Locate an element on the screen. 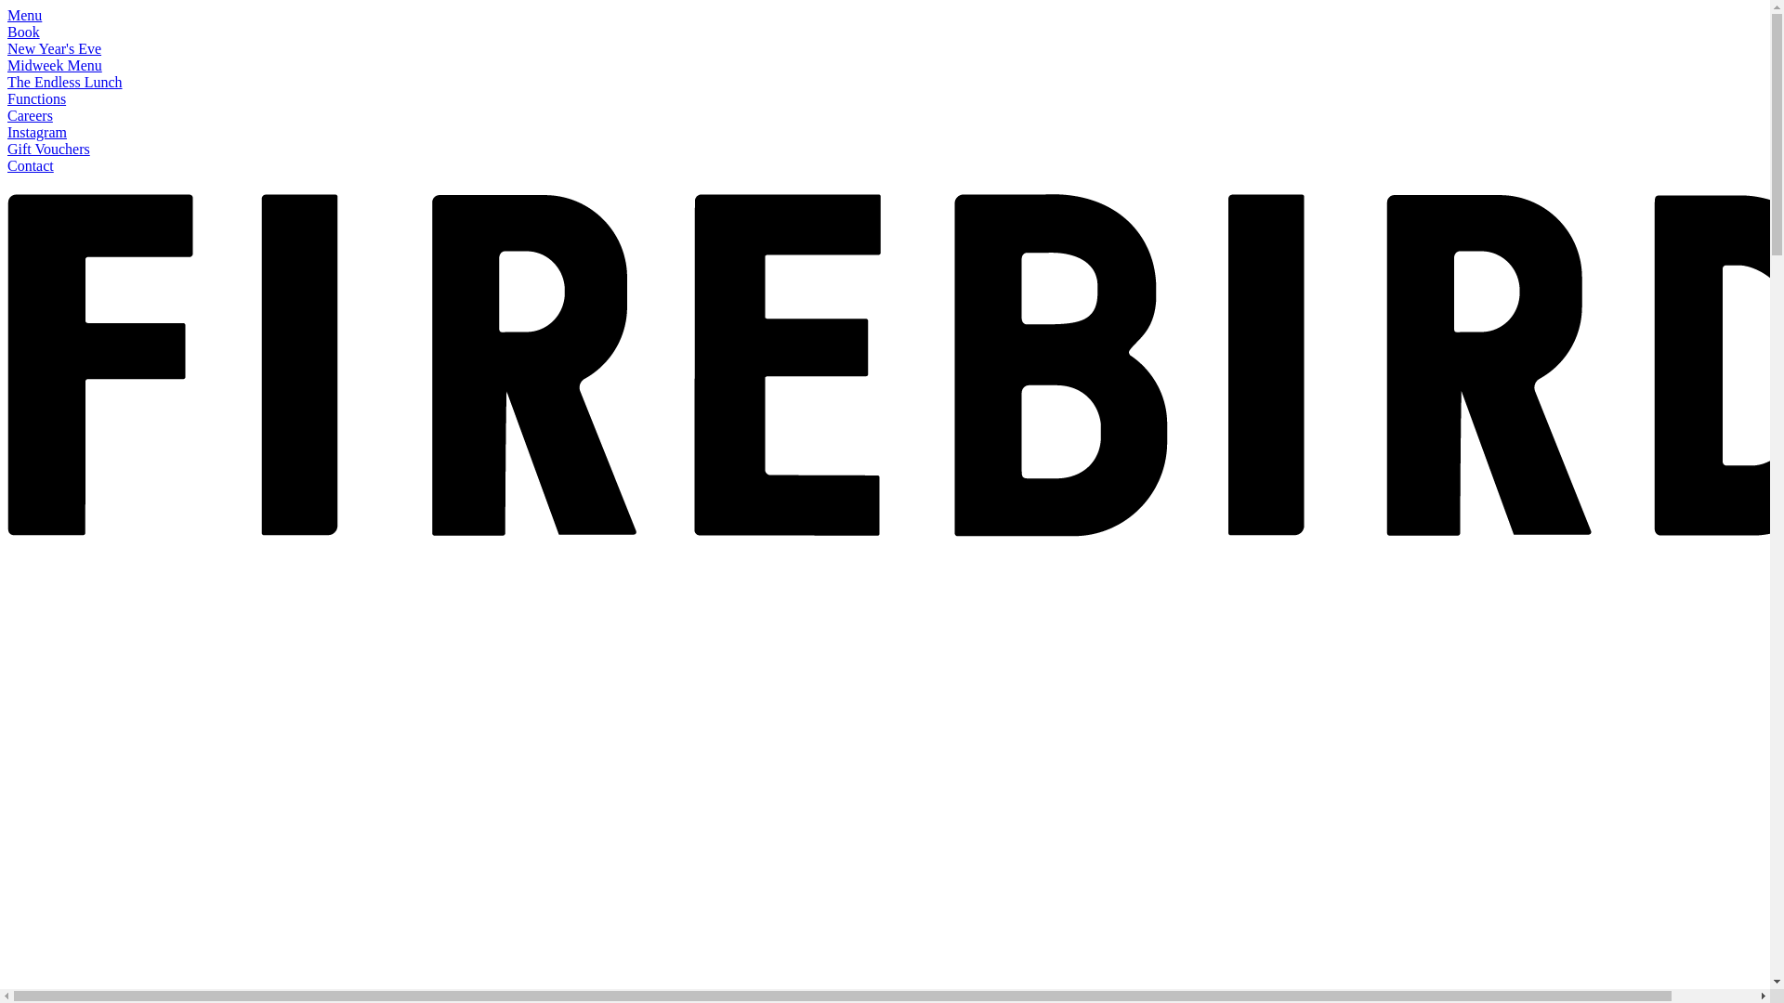 Image resolution: width=1784 pixels, height=1003 pixels. Menu is located at coordinates (24, 15).